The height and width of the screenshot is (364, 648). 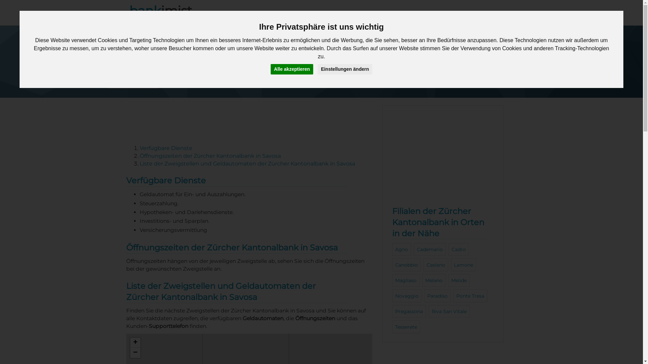 I want to click on +, so click(x=135, y=343).